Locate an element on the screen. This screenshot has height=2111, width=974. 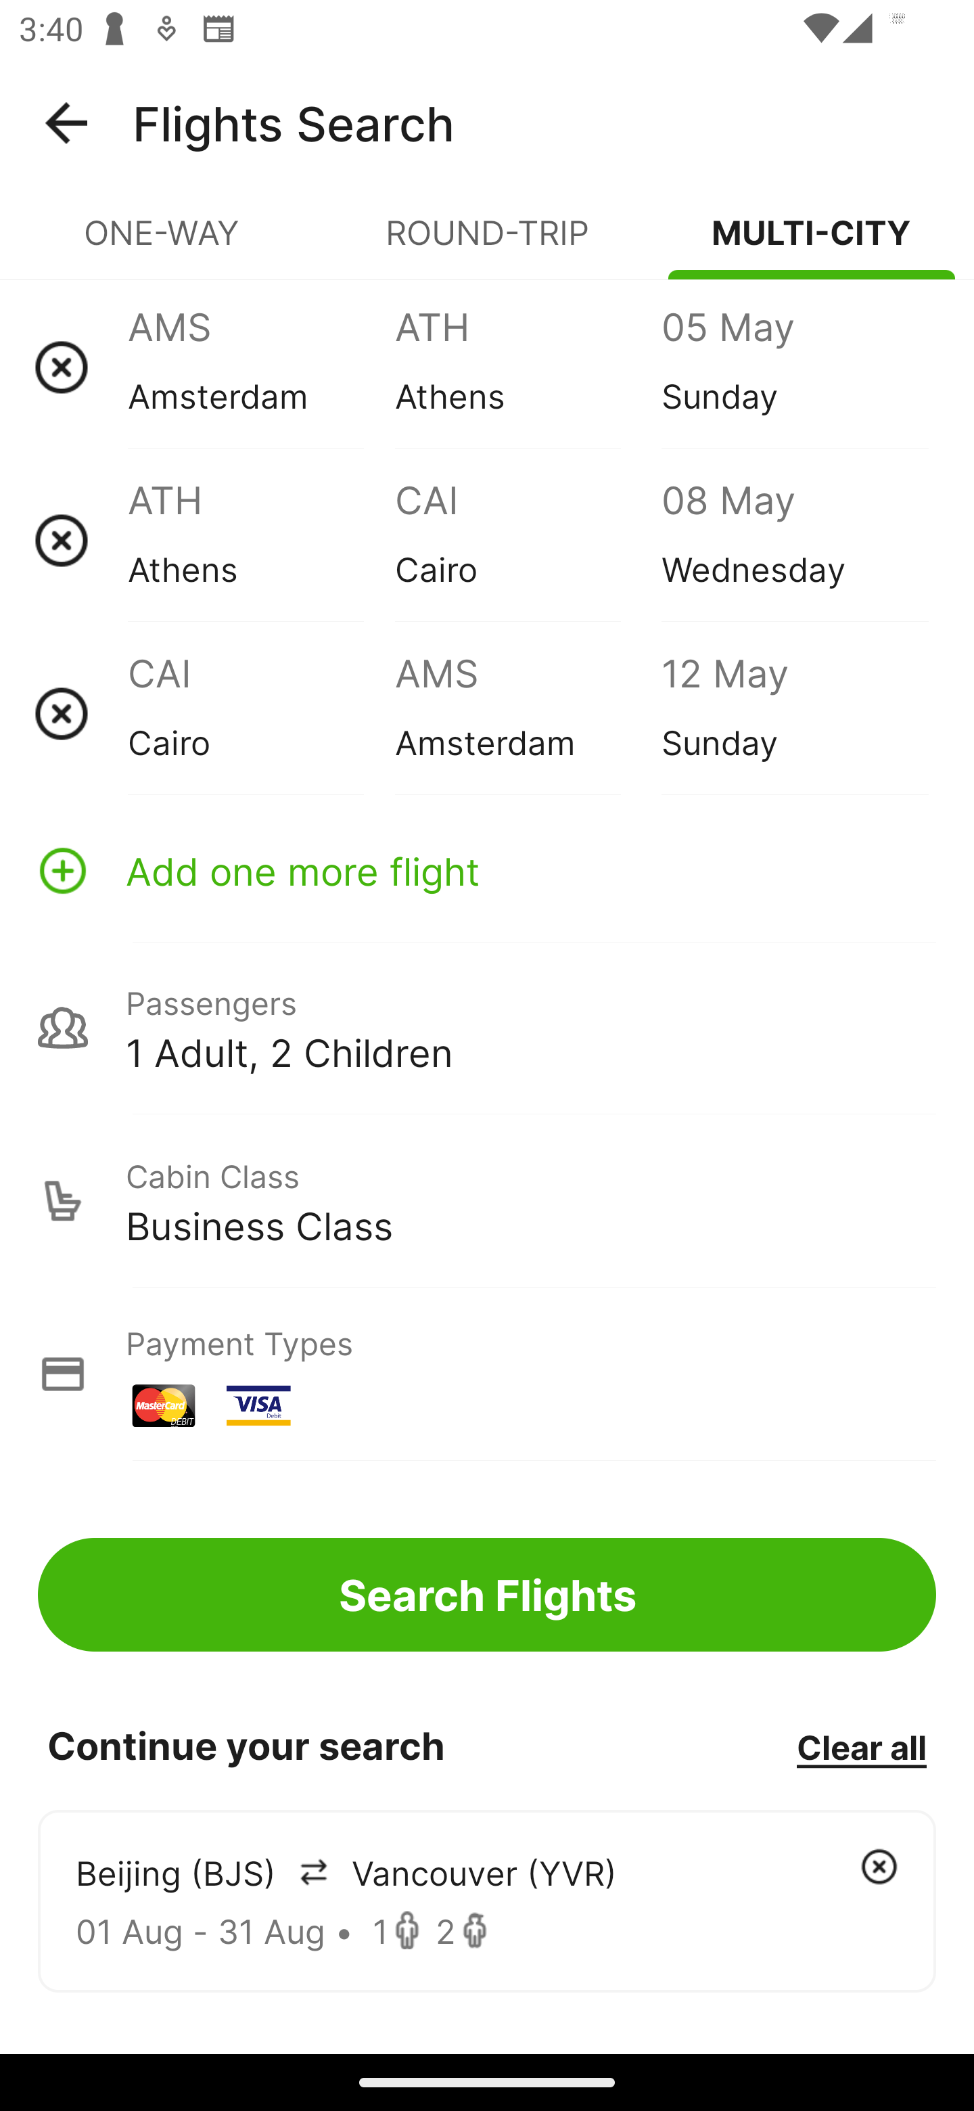
Passengers 1 Adult, 2 Children is located at coordinates (487, 1027).